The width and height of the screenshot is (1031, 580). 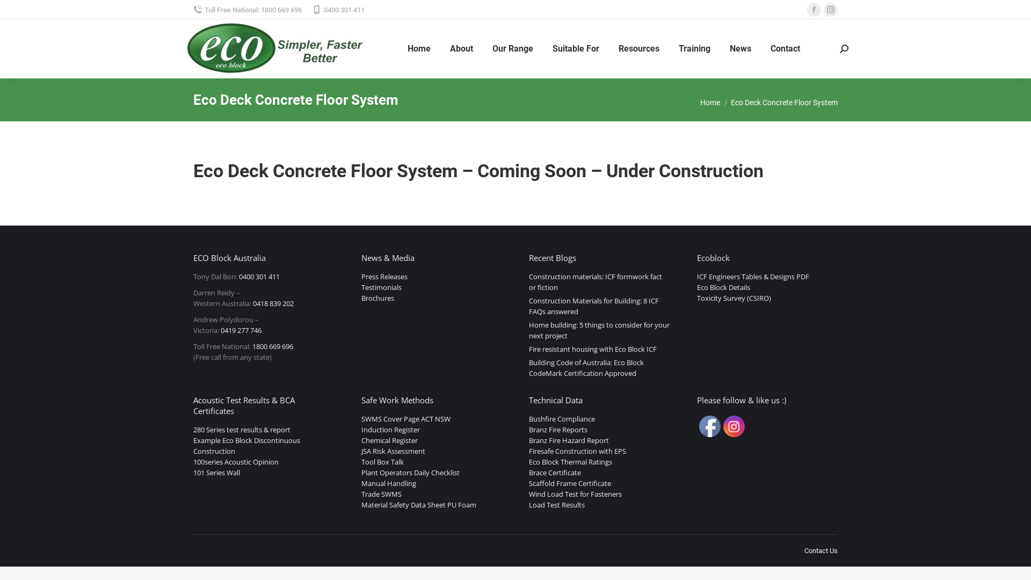 What do you see at coordinates (570, 483) in the screenshot?
I see `Scaffold Frame Certificate` at bounding box center [570, 483].